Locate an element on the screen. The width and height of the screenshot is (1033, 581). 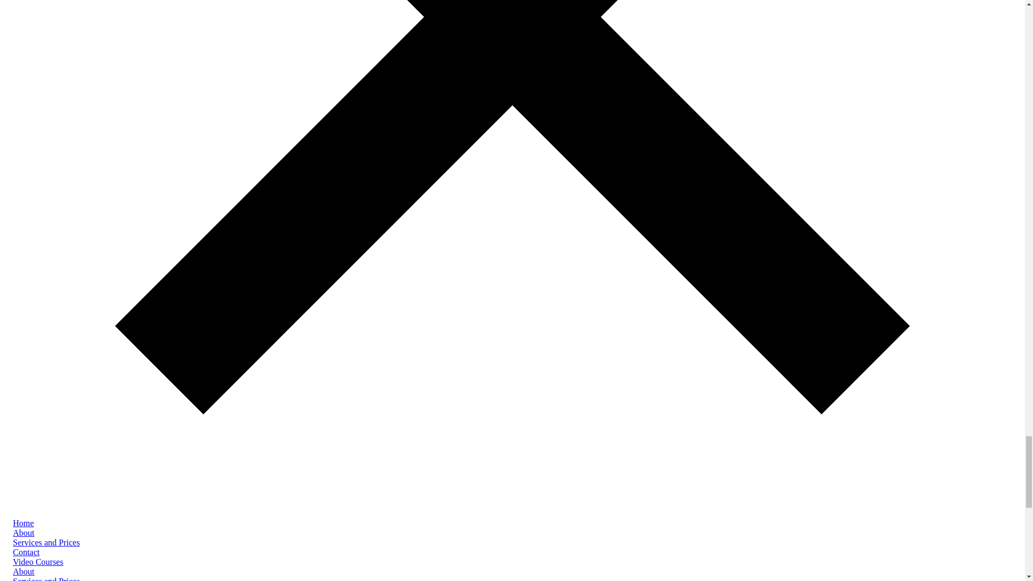
Services and Prices is located at coordinates (46, 542).